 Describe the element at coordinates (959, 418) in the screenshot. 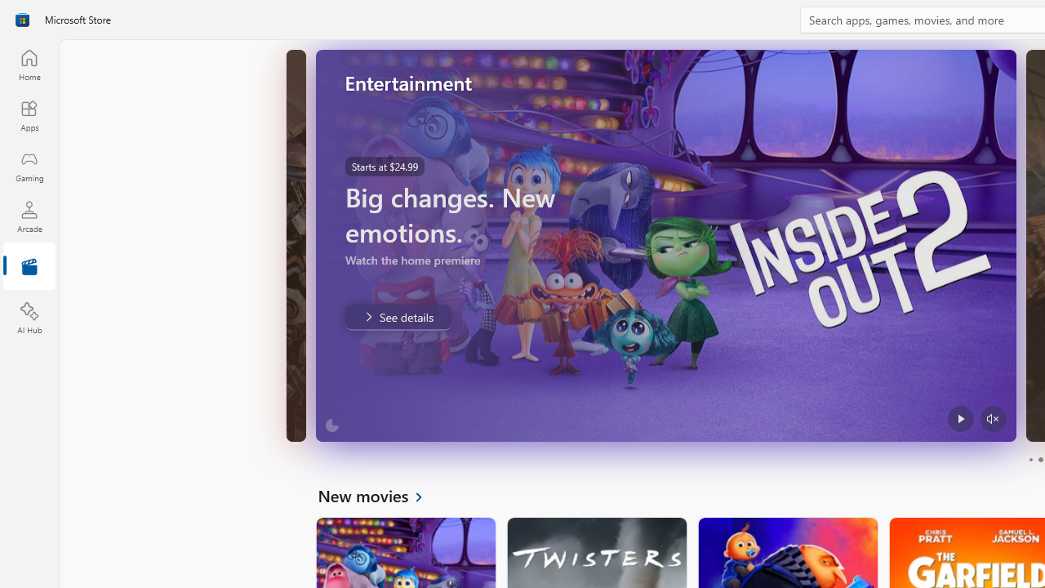

I see `Play Trailer` at that location.